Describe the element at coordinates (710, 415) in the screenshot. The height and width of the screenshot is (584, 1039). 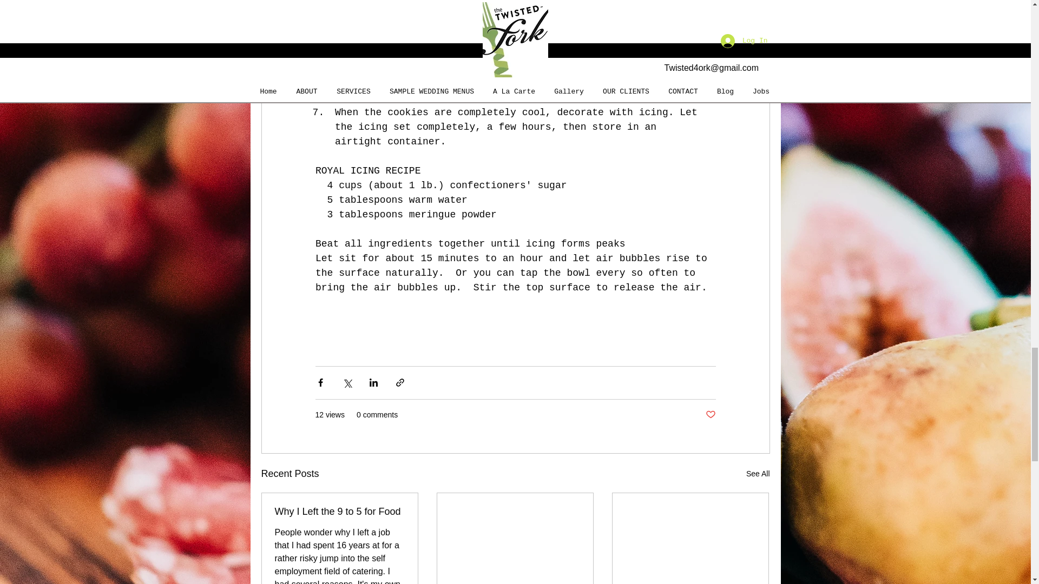
I see `Post not marked as liked` at that location.